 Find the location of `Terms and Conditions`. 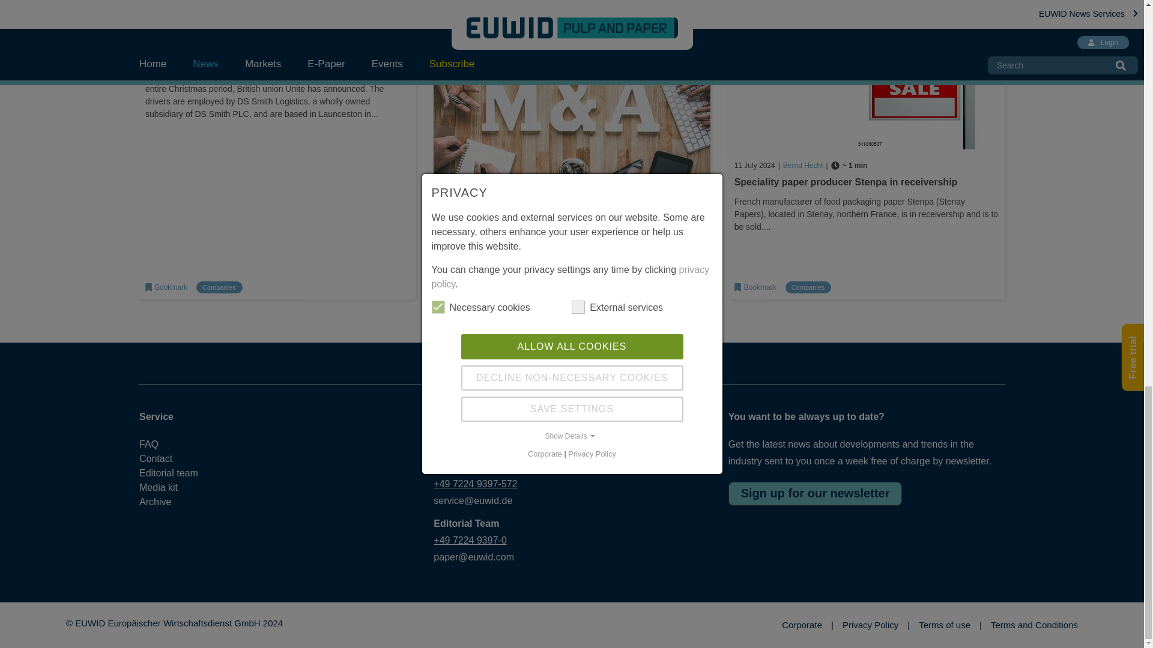

Terms and Conditions is located at coordinates (1034, 625).